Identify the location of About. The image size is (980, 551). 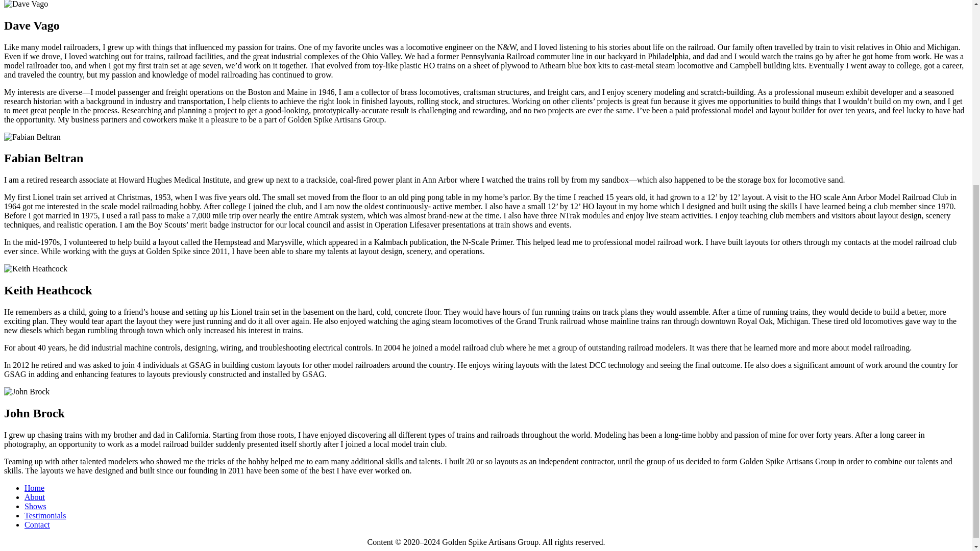
(35, 497).